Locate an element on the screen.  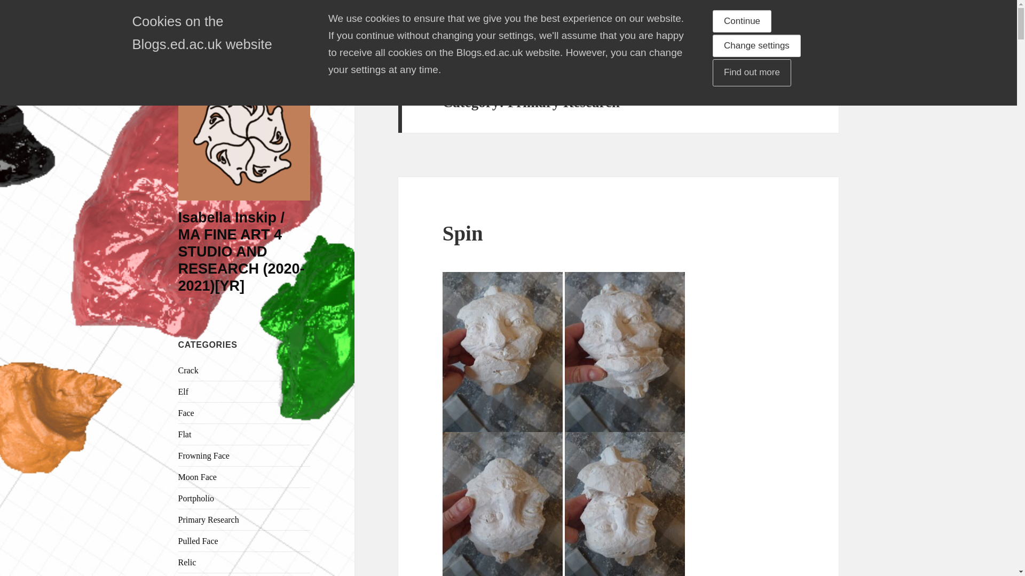
Find out more is located at coordinates (752, 73).